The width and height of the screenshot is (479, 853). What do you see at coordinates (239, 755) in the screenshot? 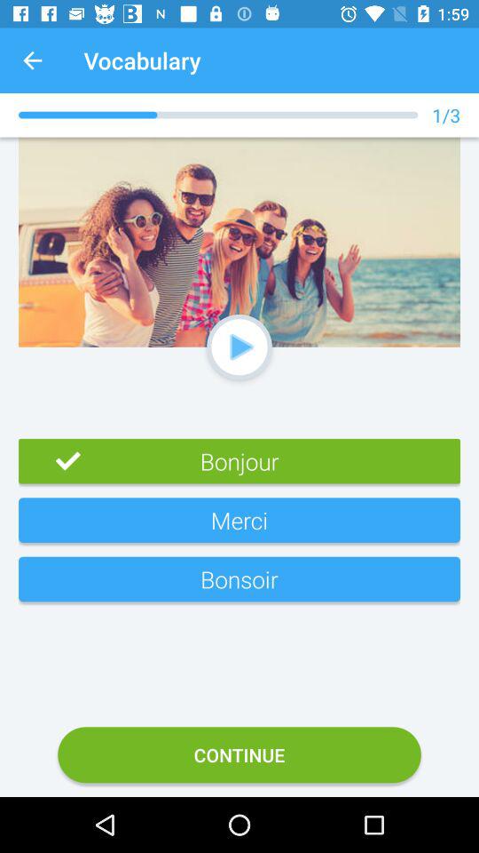
I see `scroll until continue` at bounding box center [239, 755].